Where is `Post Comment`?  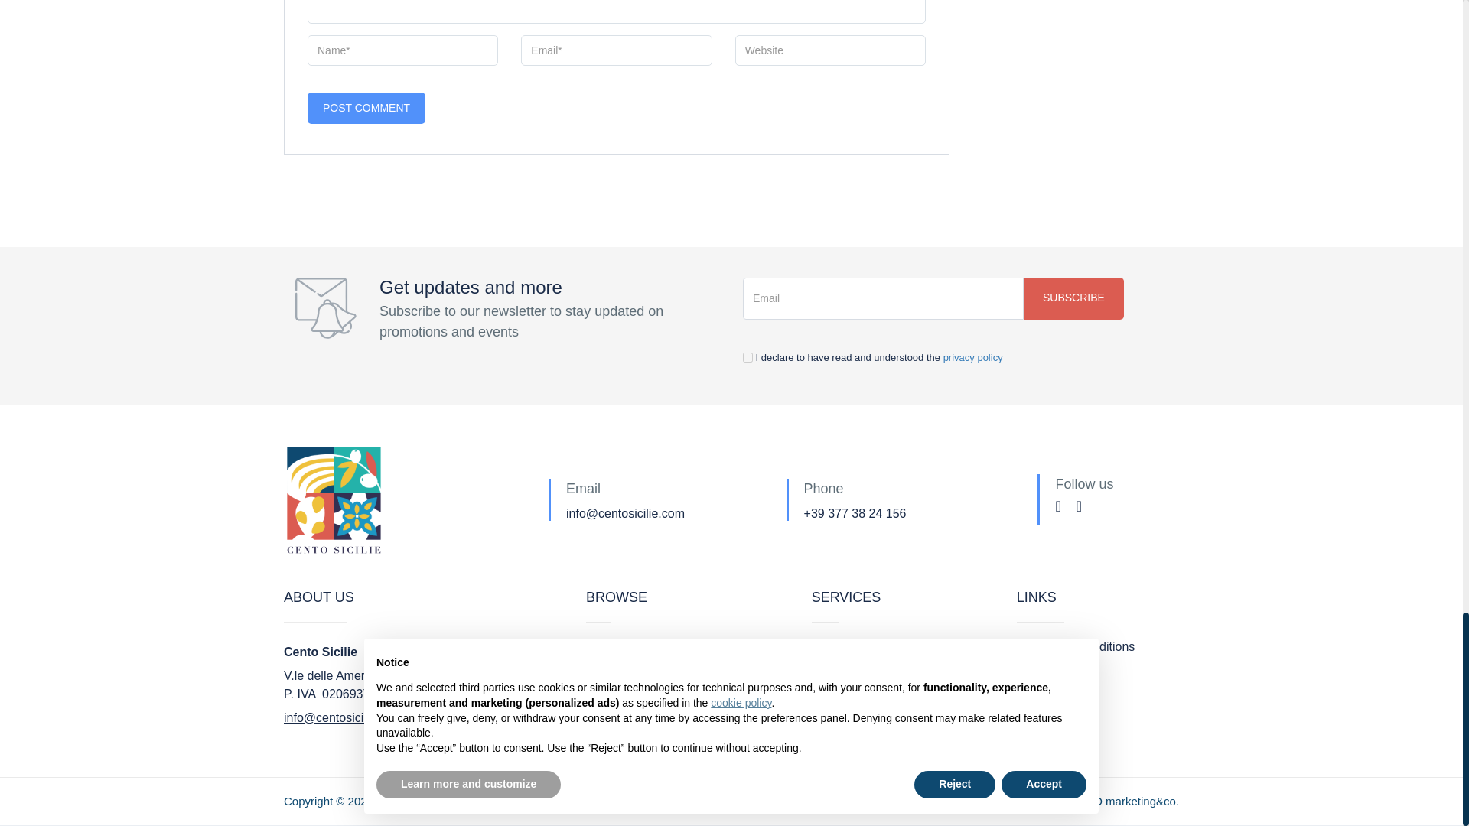
Post Comment is located at coordinates (366, 108).